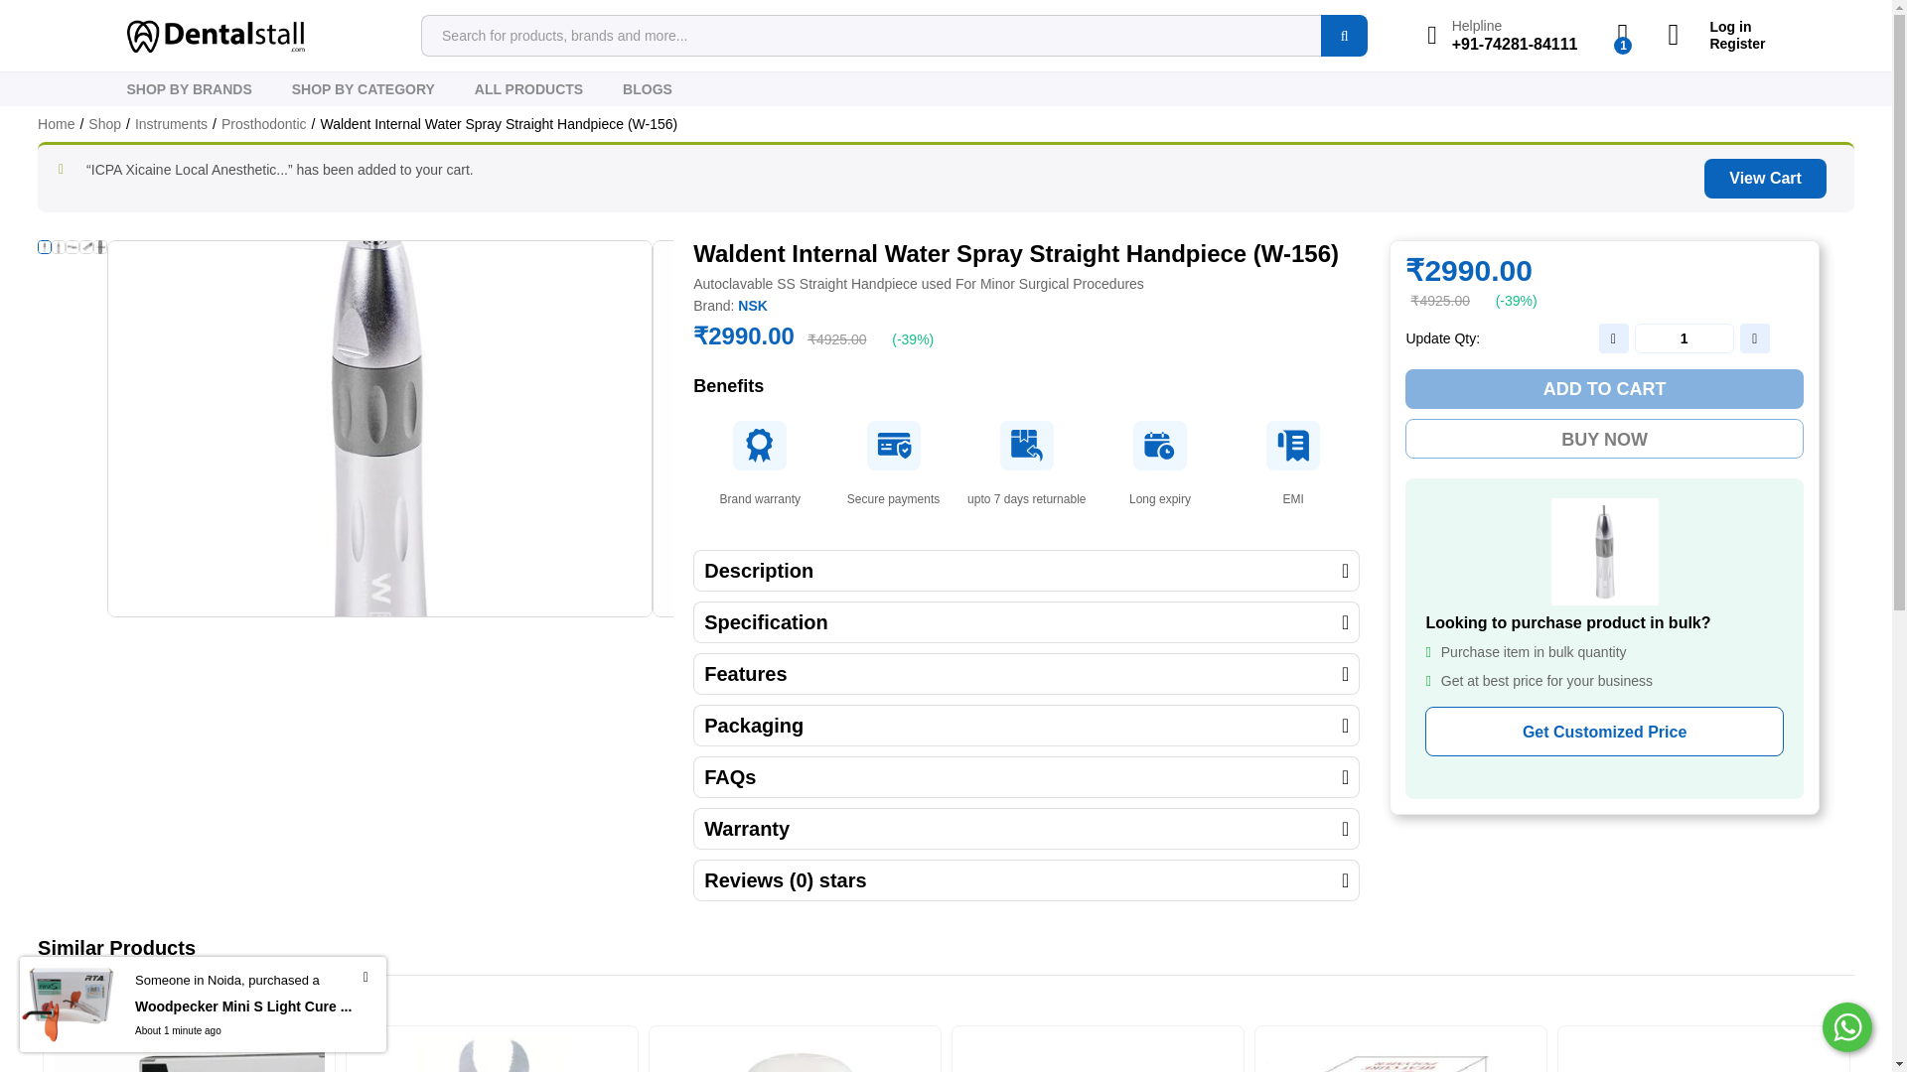  I want to click on API Plaster Cutting Plier - Dentalstall India, so click(492, 1054).